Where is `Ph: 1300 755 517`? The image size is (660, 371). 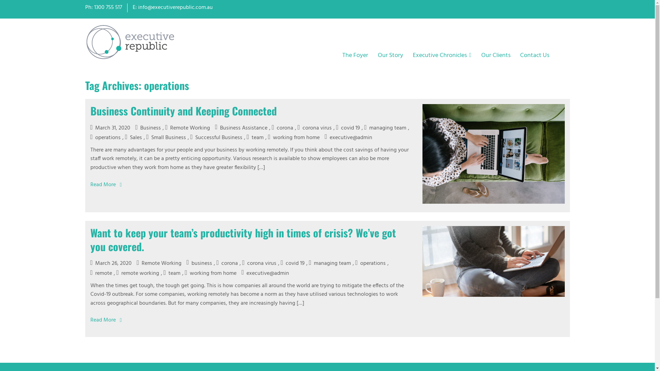
Ph: 1300 755 517 is located at coordinates (104, 8).